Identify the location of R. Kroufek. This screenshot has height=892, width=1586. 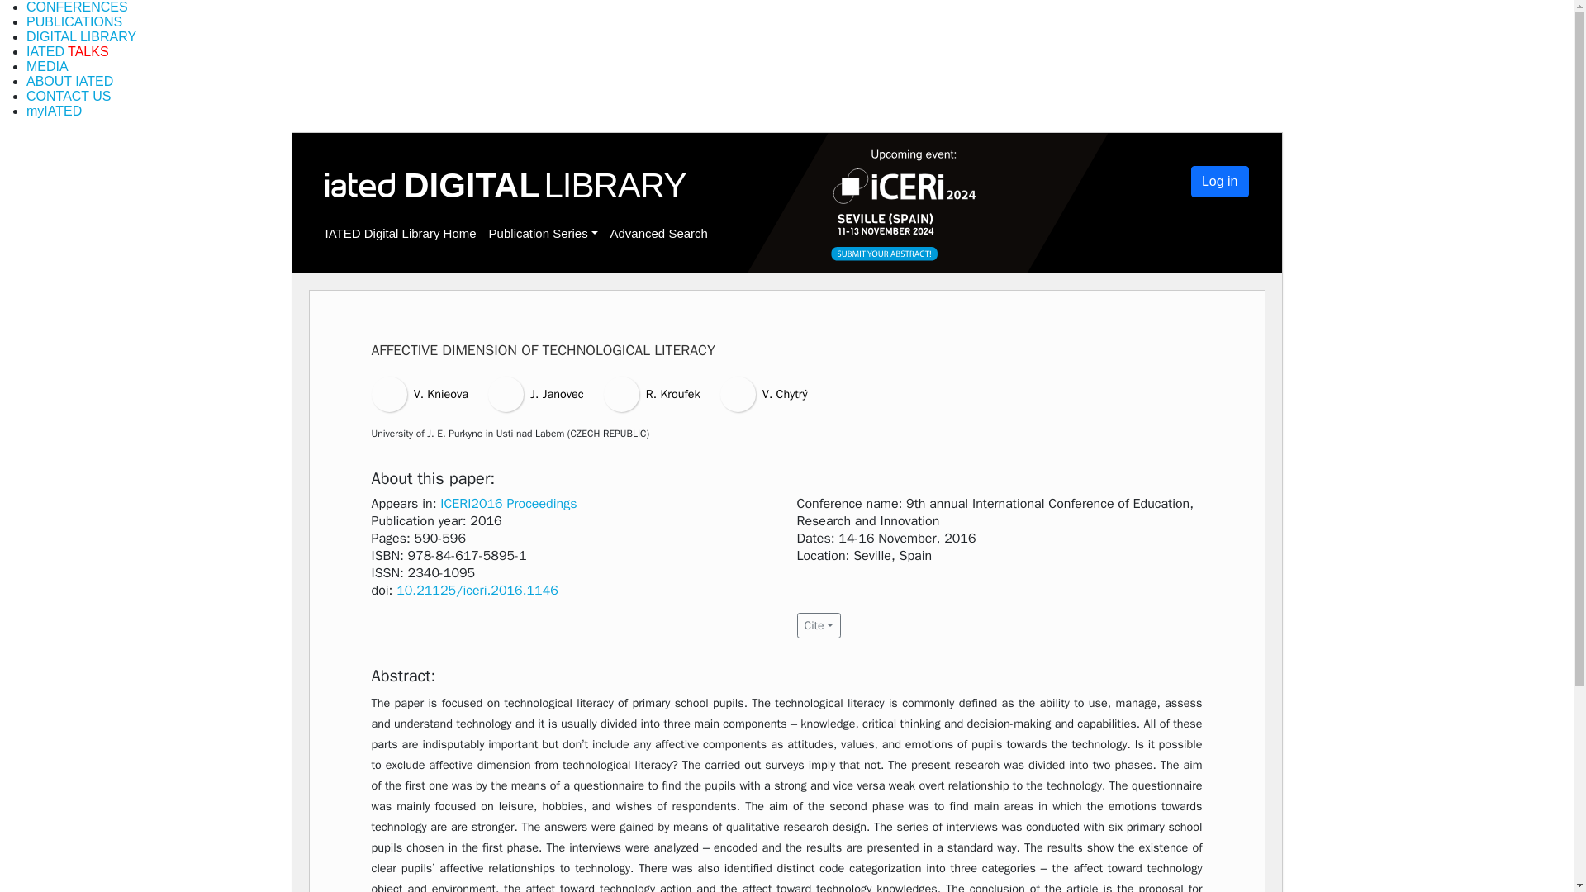
(672, 393).